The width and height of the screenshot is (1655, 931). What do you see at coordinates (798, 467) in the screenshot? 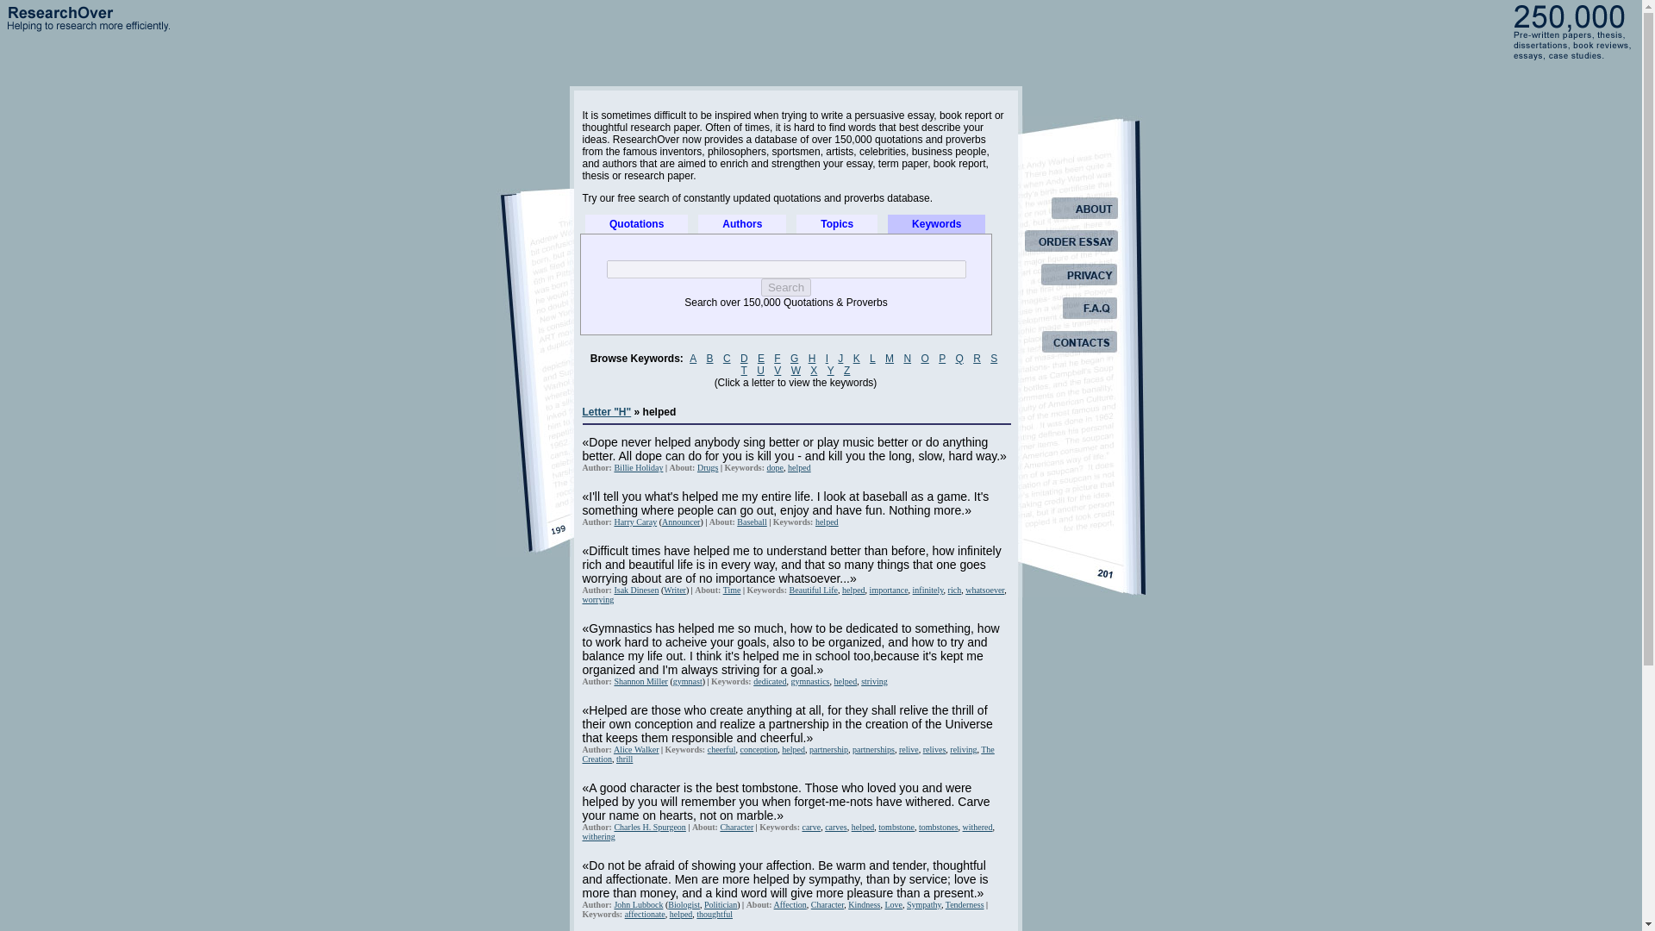
I see `helped` at bounding box center [798, 467].